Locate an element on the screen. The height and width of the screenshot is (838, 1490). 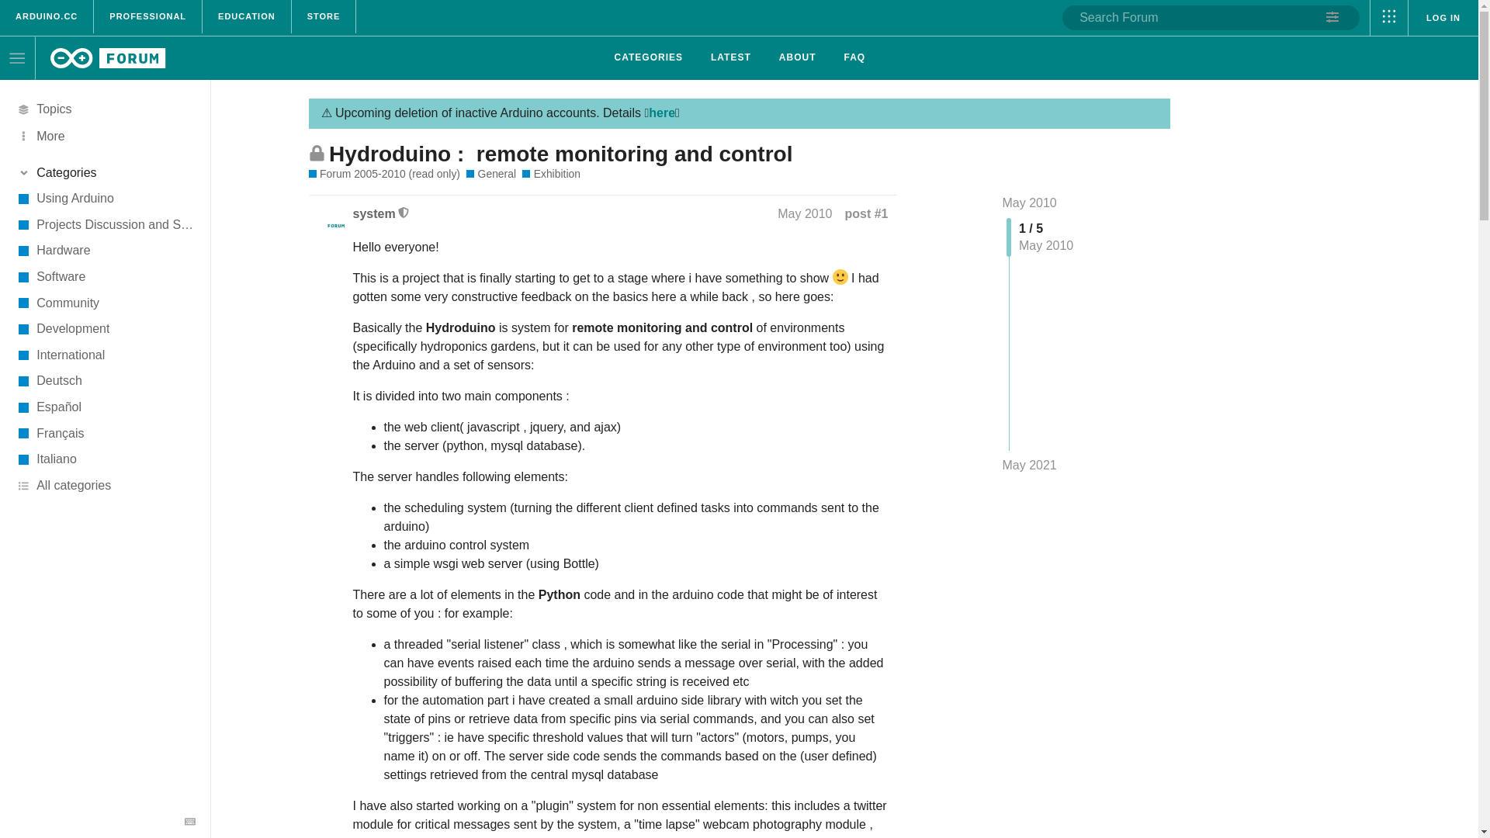
International is located at coordinates (105, 355).